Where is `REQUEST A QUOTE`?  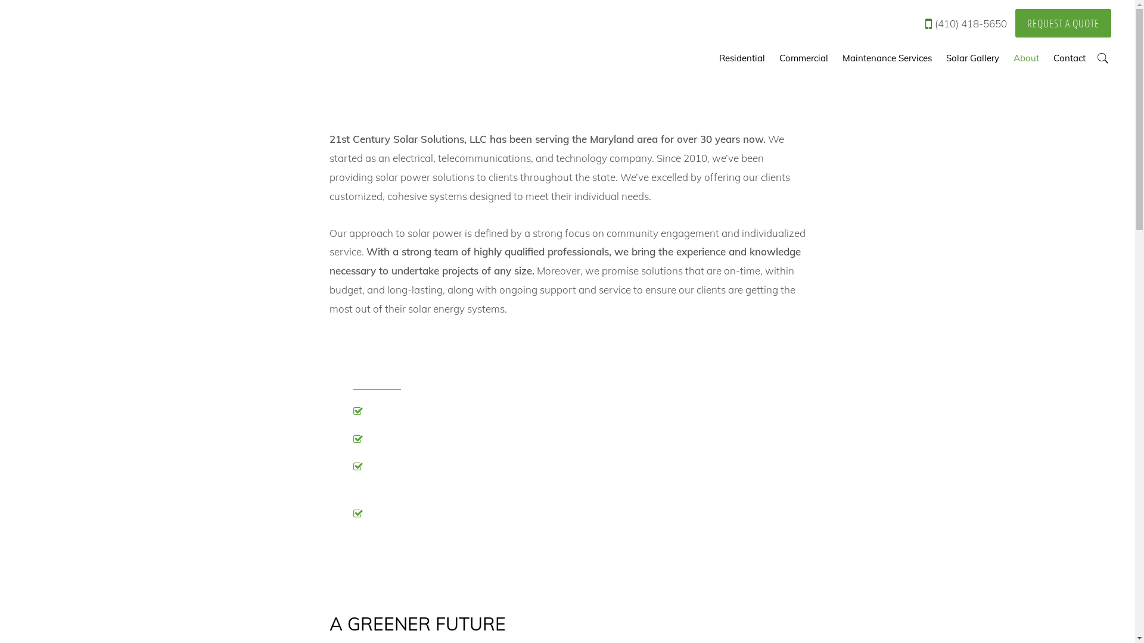
REQUEST A QUOTE is located at coordinates (1063, 23).